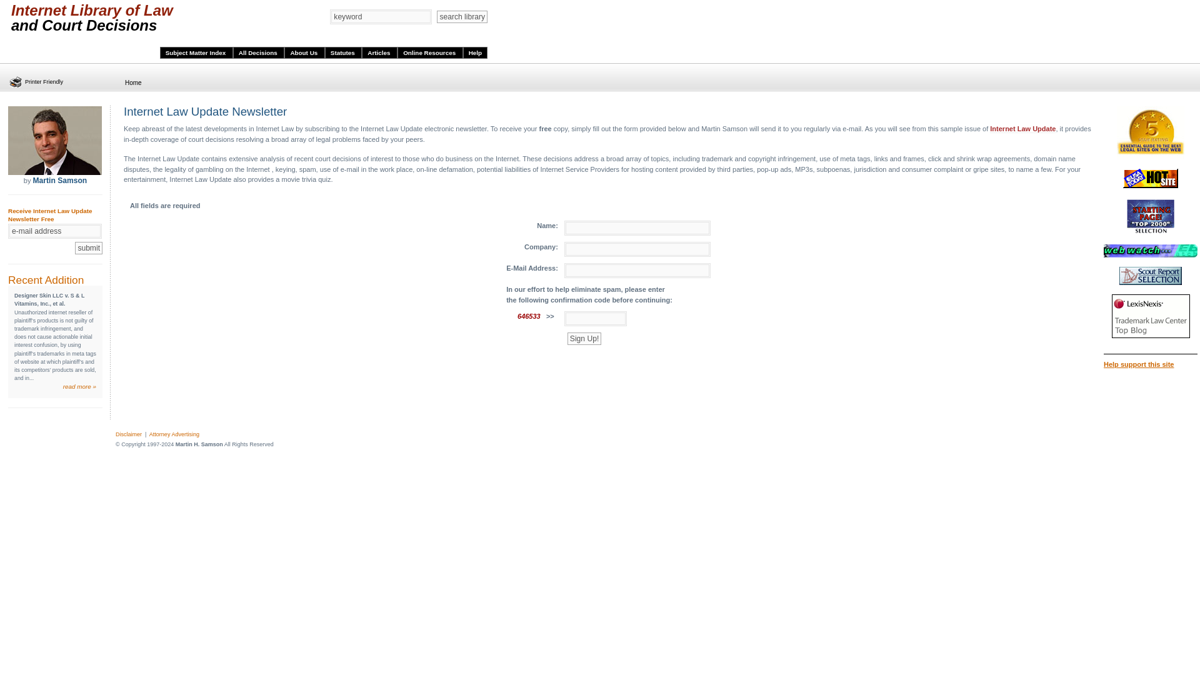 The height and width of the screenshot is (675, 1200). What do you see at coordinates (1022, 129) in the screenshot?
I see `Internet Law Update` at bounding box center [1022, 129].